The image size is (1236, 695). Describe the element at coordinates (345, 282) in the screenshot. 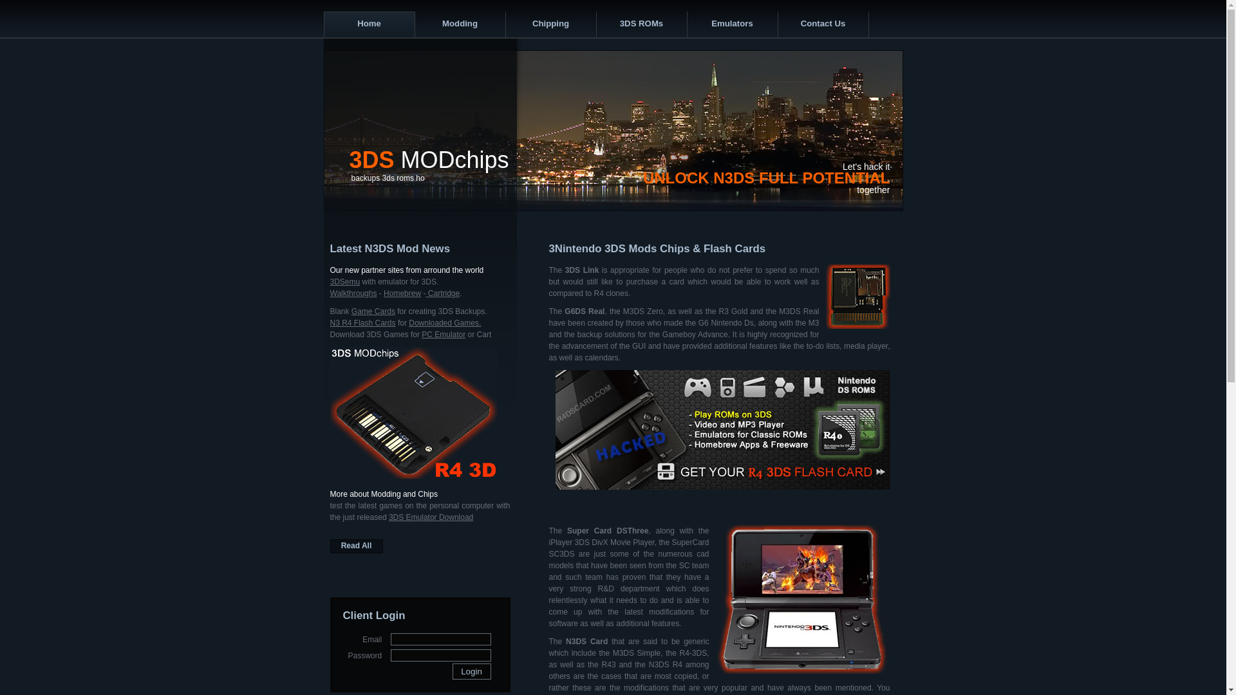

I see `3DSemu` at that location.